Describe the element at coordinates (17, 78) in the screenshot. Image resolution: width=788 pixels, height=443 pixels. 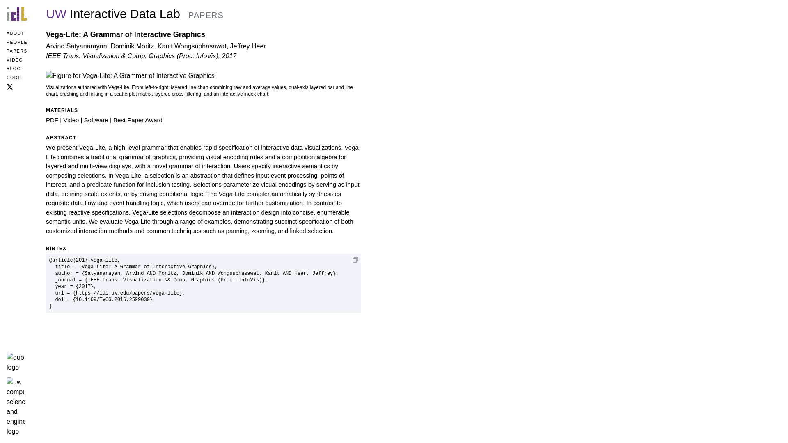
I see `CODE` at that location.